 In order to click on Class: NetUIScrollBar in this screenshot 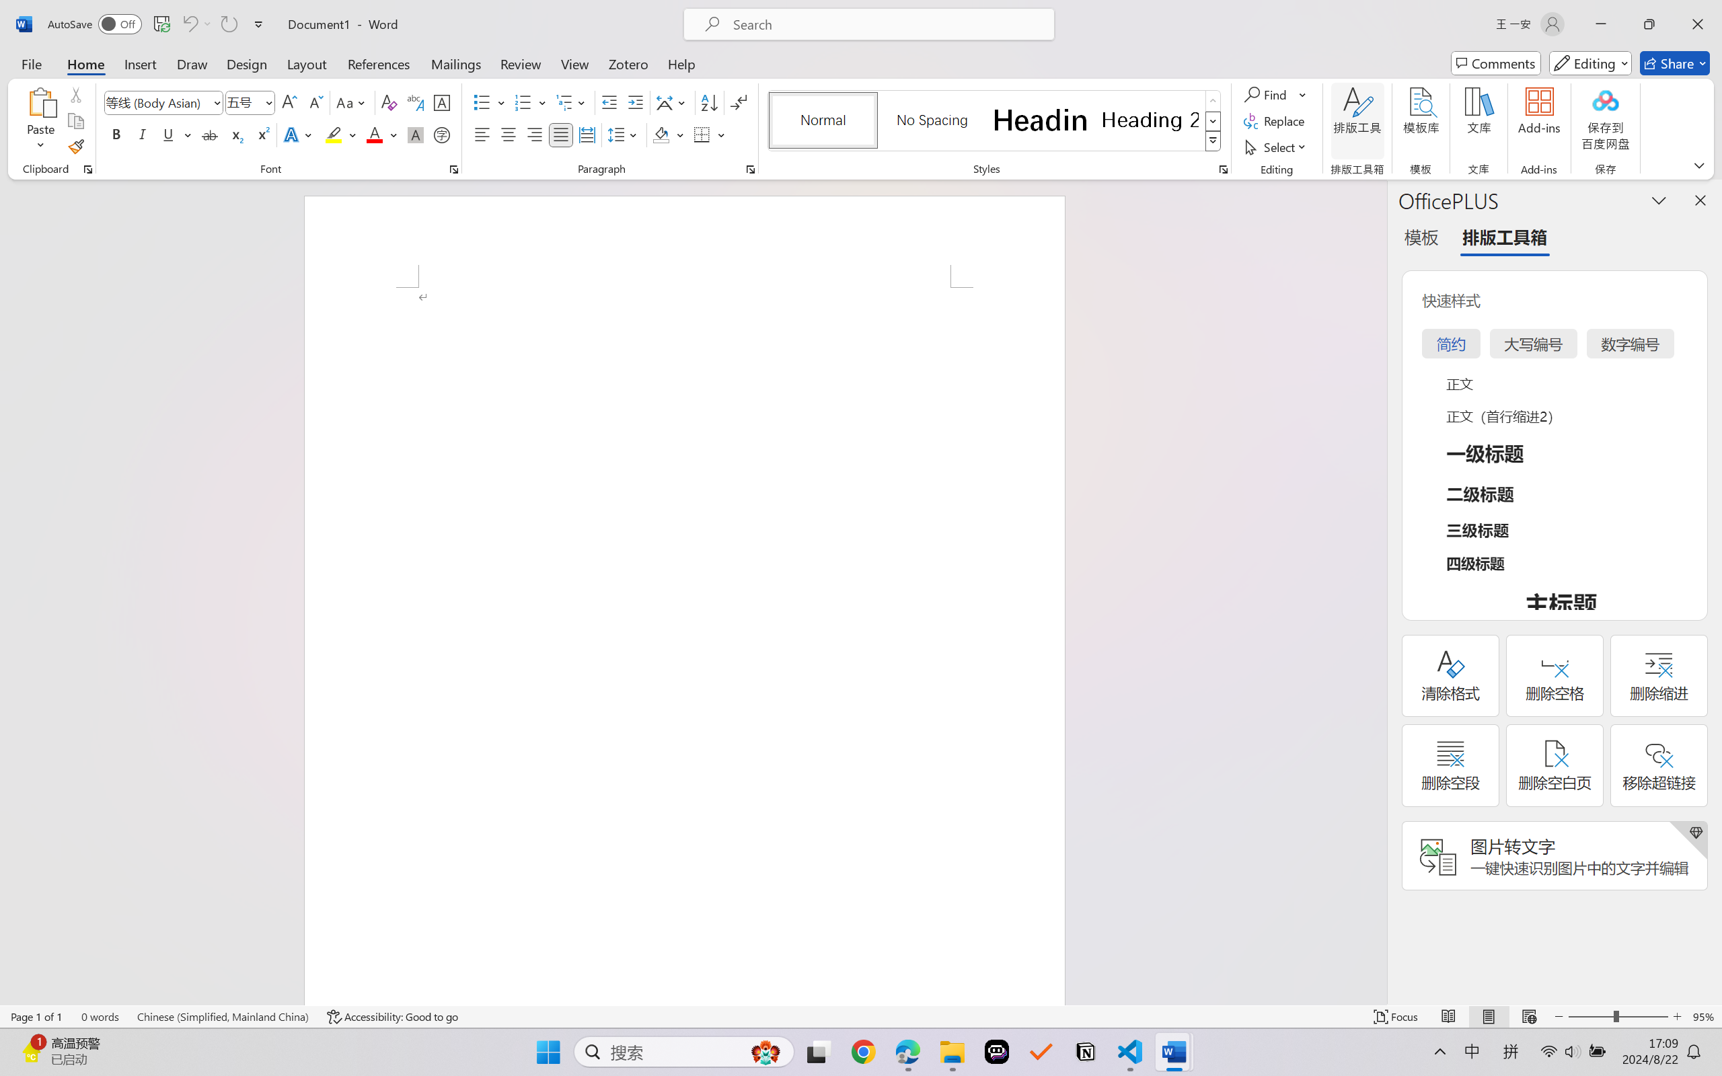, I will do `click(1378, 592)`.